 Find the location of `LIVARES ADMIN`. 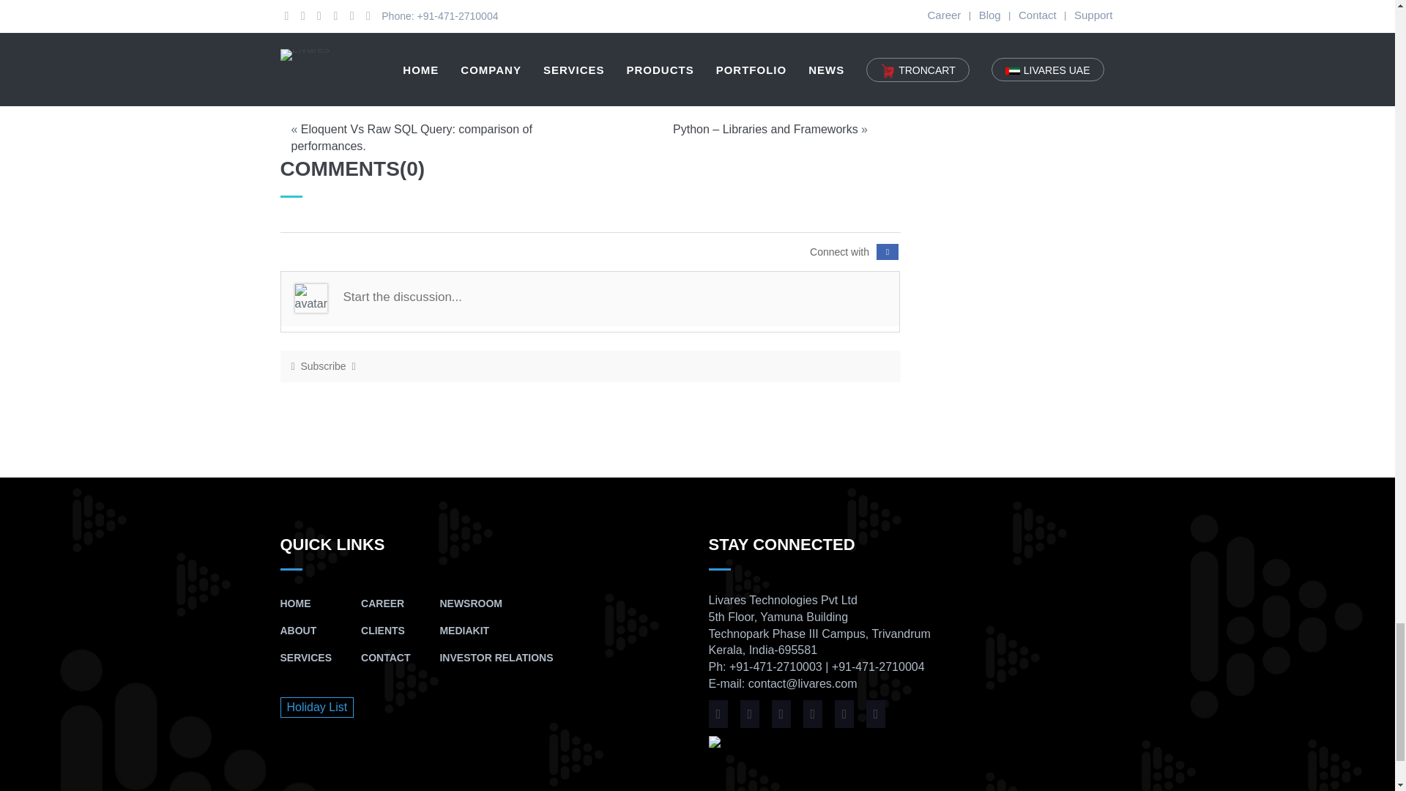

LIVARES ADMIN is located at coordinates (439, 48).